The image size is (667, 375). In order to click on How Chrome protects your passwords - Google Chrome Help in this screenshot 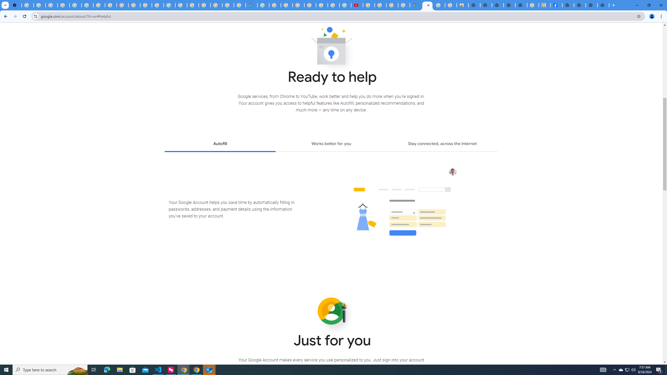, I will do `click(369, 5)`.